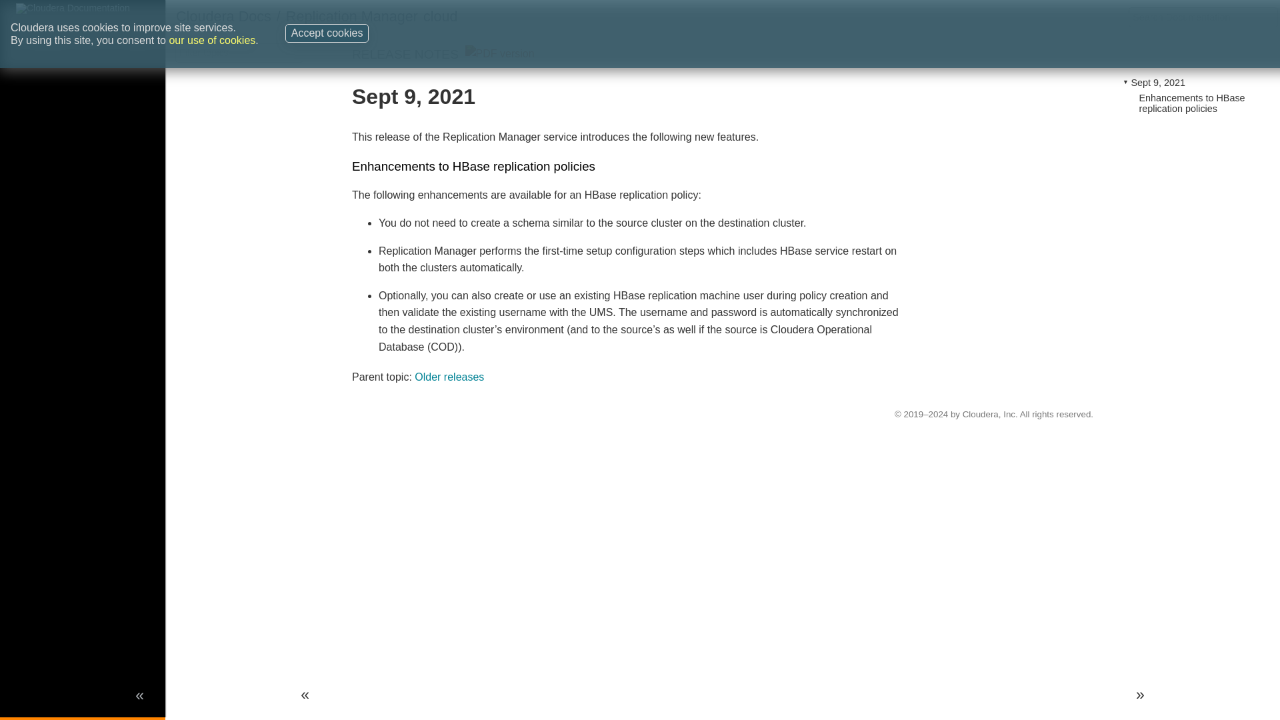 The height and width of the screenshot is (720, 1280). I want to click on Older releases, so click(449, 377).